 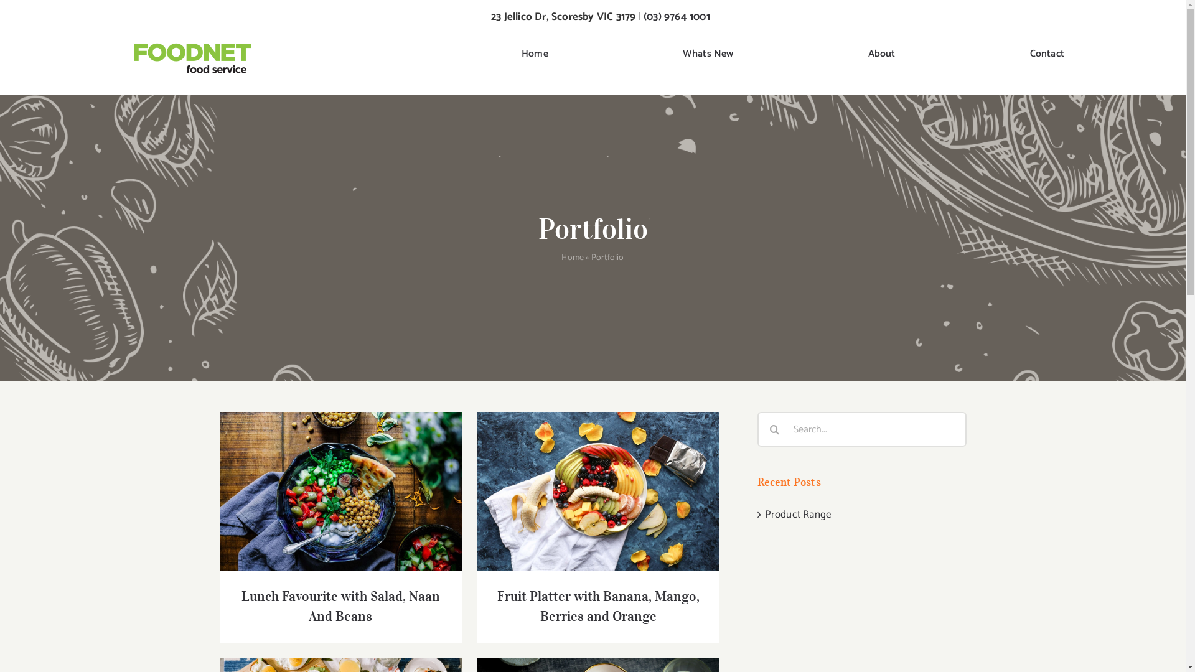 What do you see at coordinates (677, 17) in the screenshot?
I see `(03) 9764 1001` at bounding box center [677, 17].